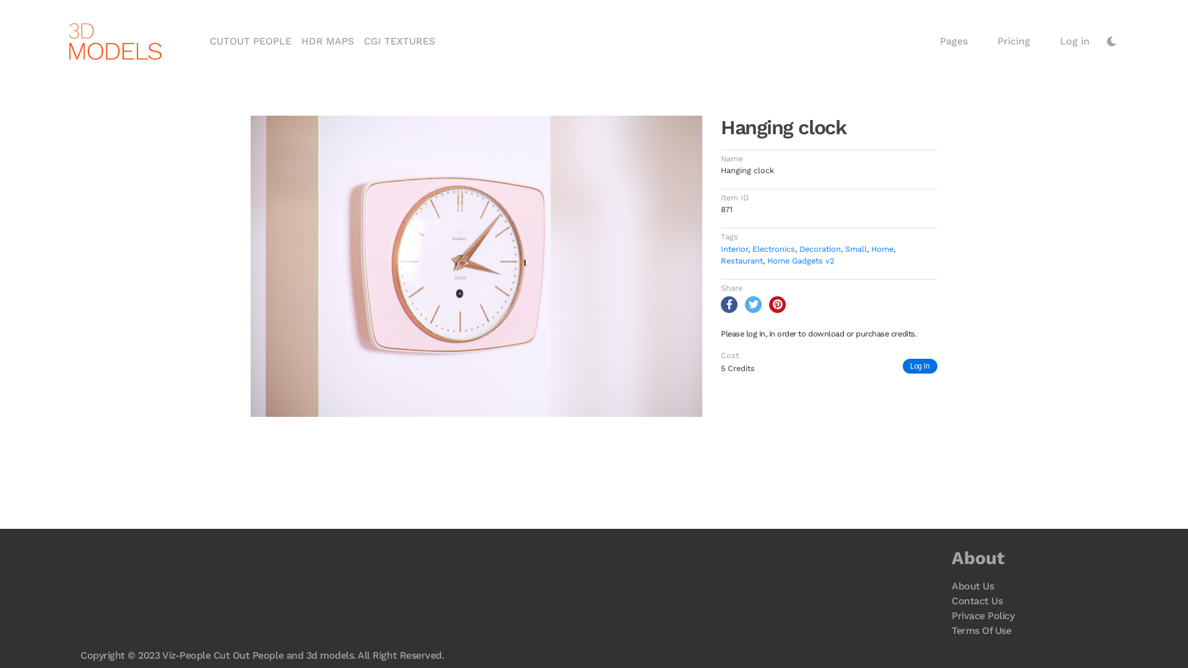  I want to click on Log In, so click(920, 366).